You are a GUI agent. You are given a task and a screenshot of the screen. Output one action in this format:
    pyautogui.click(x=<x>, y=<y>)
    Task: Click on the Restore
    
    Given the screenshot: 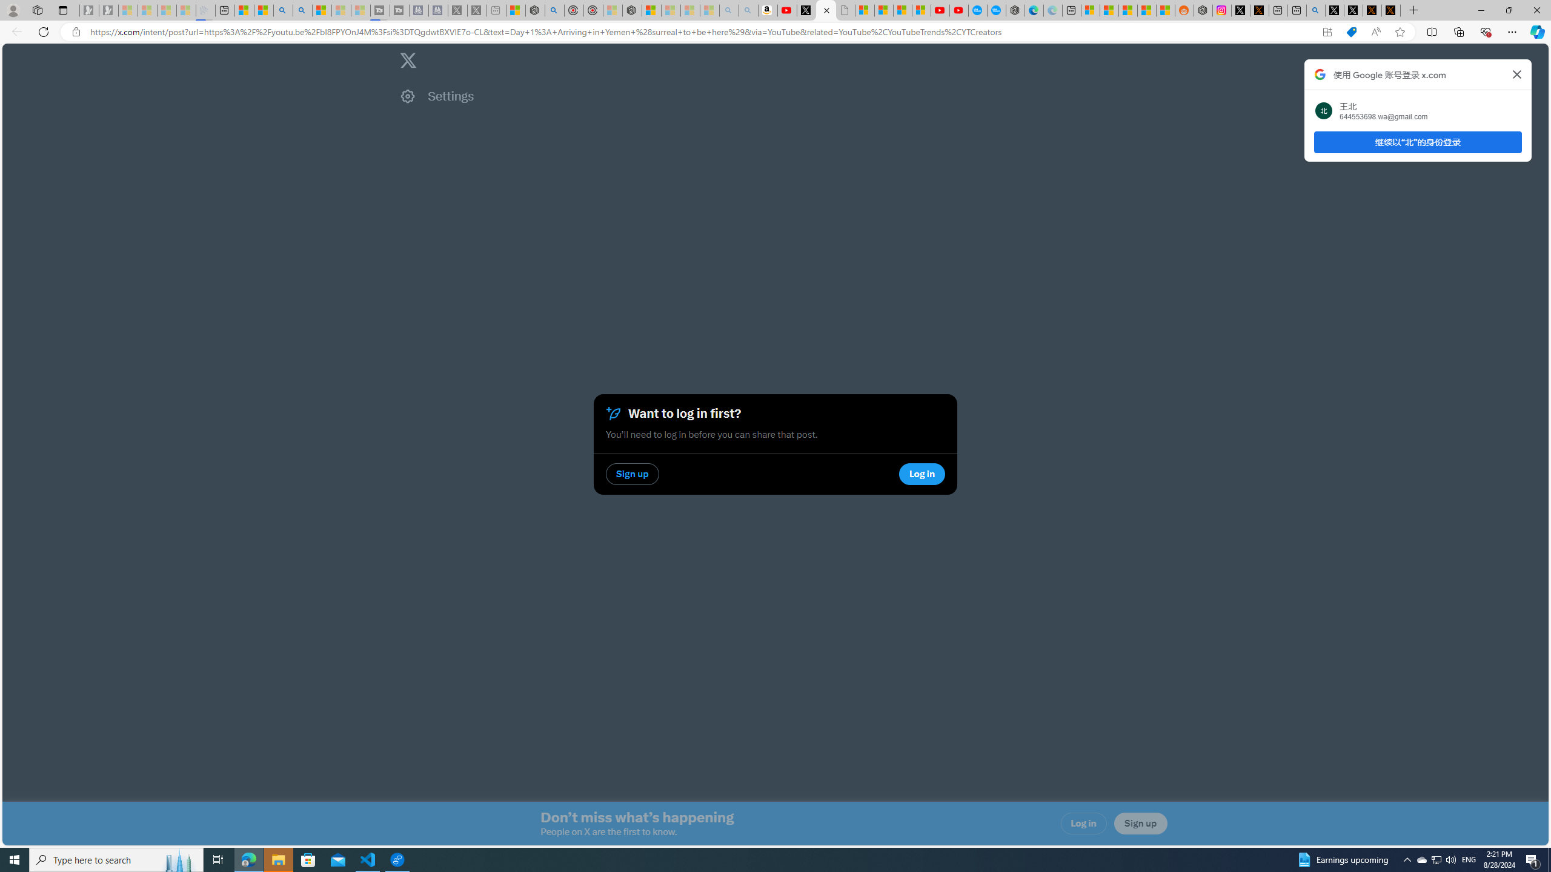 What is the action you would take?
    pyautogui.click(x=1509, y=10)
    